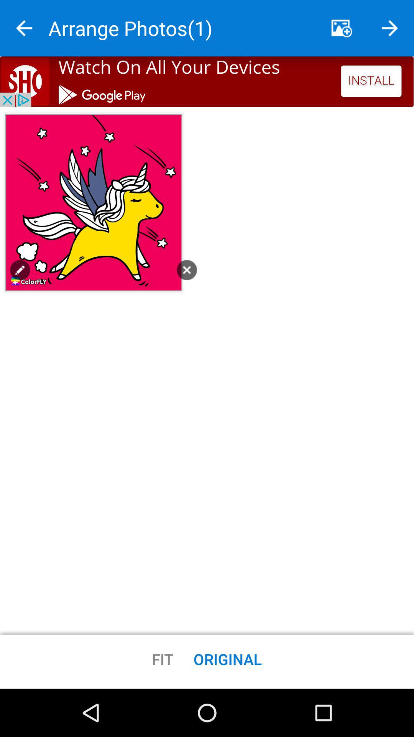  What do you see at coordinates (390, 28) in the screenshot?
I see `next the option` at bounding box center [390, 28].